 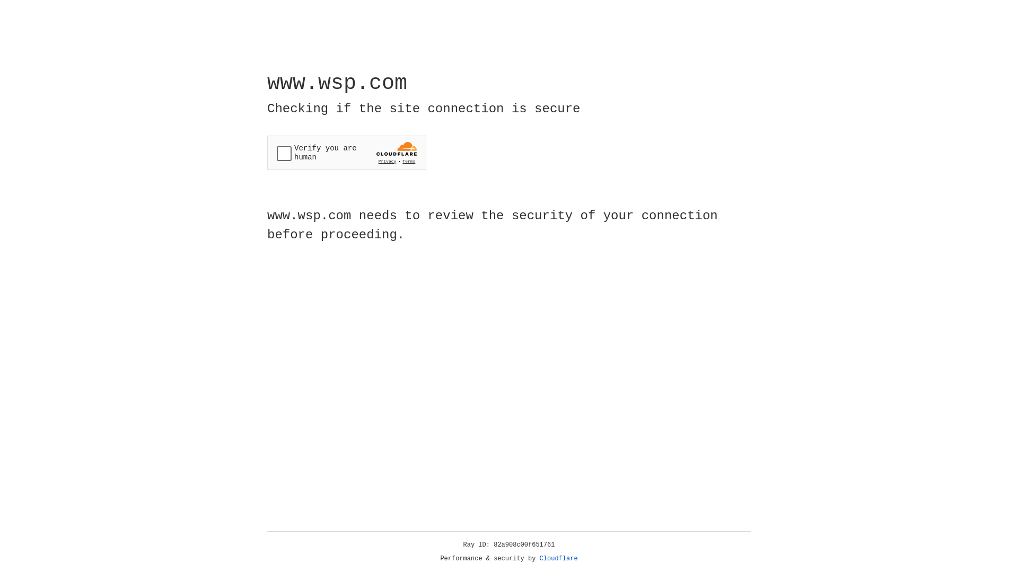 What do you see at coordinates (347, 153) in the screenshot?
I see `Widget containing a Cloudflare security challenge` at bounding box center [347, 153].